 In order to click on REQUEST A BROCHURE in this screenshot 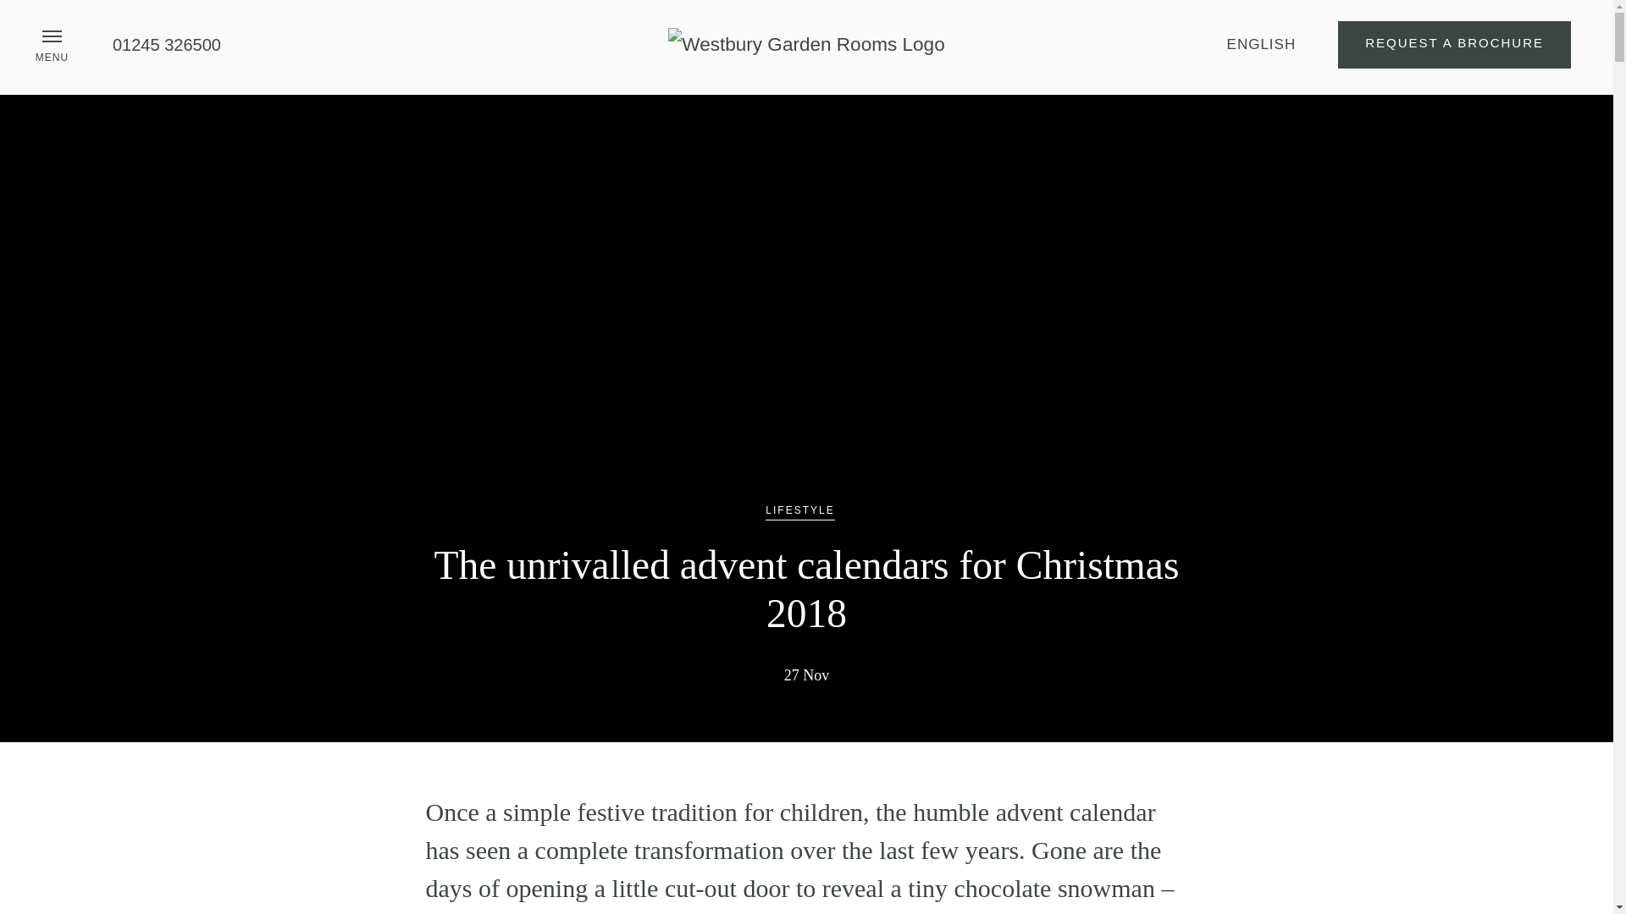, I will do `click(1454, 44)`.